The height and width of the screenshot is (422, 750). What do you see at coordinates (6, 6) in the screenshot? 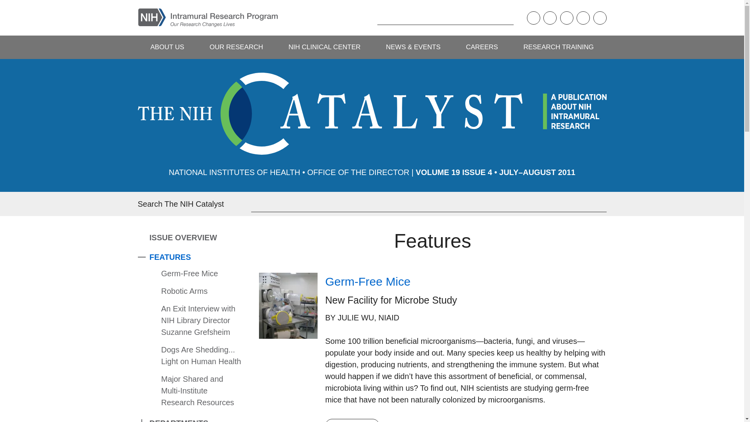
I see `Skip to main content` at bounding box center [6, 6].